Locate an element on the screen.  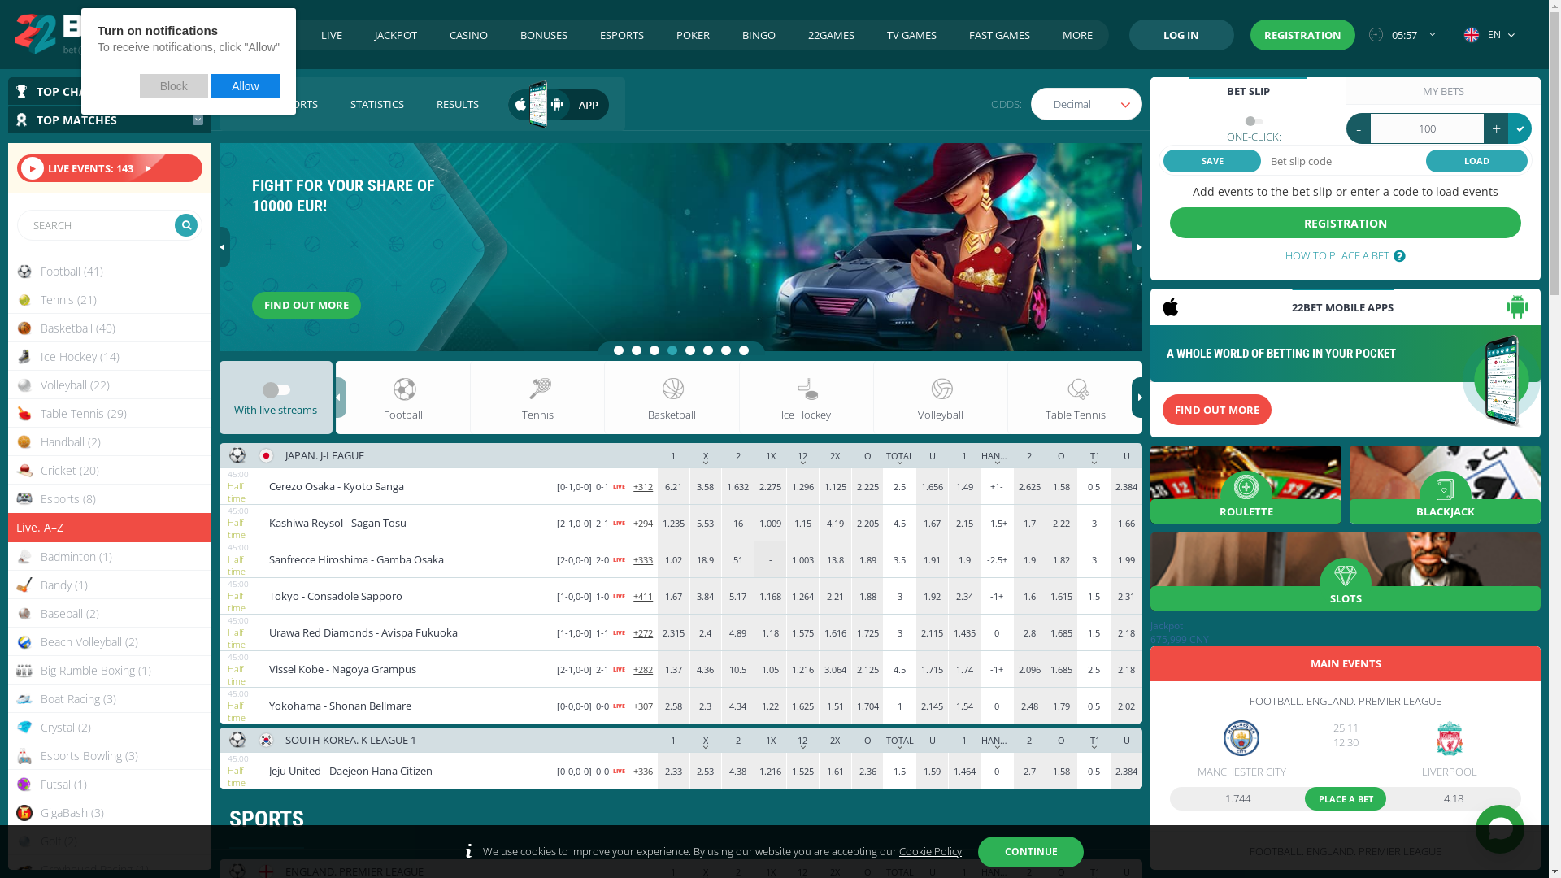
Golf
(2) is located at coordinates (110, 841).